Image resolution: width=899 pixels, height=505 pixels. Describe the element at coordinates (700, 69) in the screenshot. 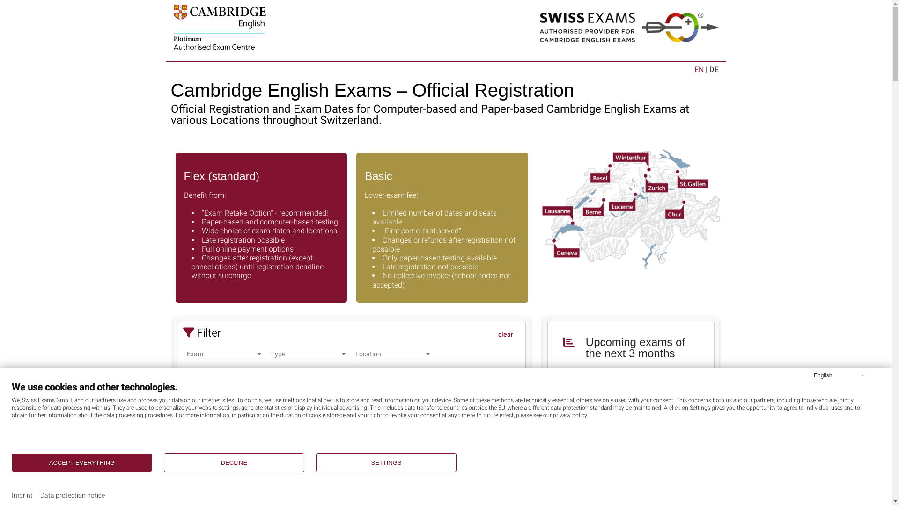

I see `EN` at that location.